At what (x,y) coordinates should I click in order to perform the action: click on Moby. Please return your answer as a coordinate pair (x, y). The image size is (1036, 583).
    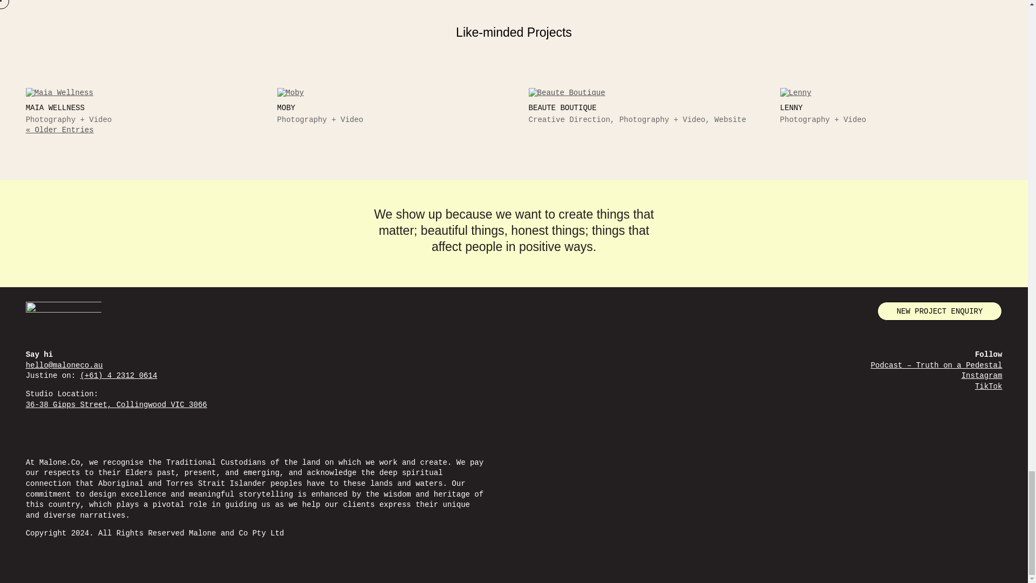
    Looking at the image, I should click on (286, 108).